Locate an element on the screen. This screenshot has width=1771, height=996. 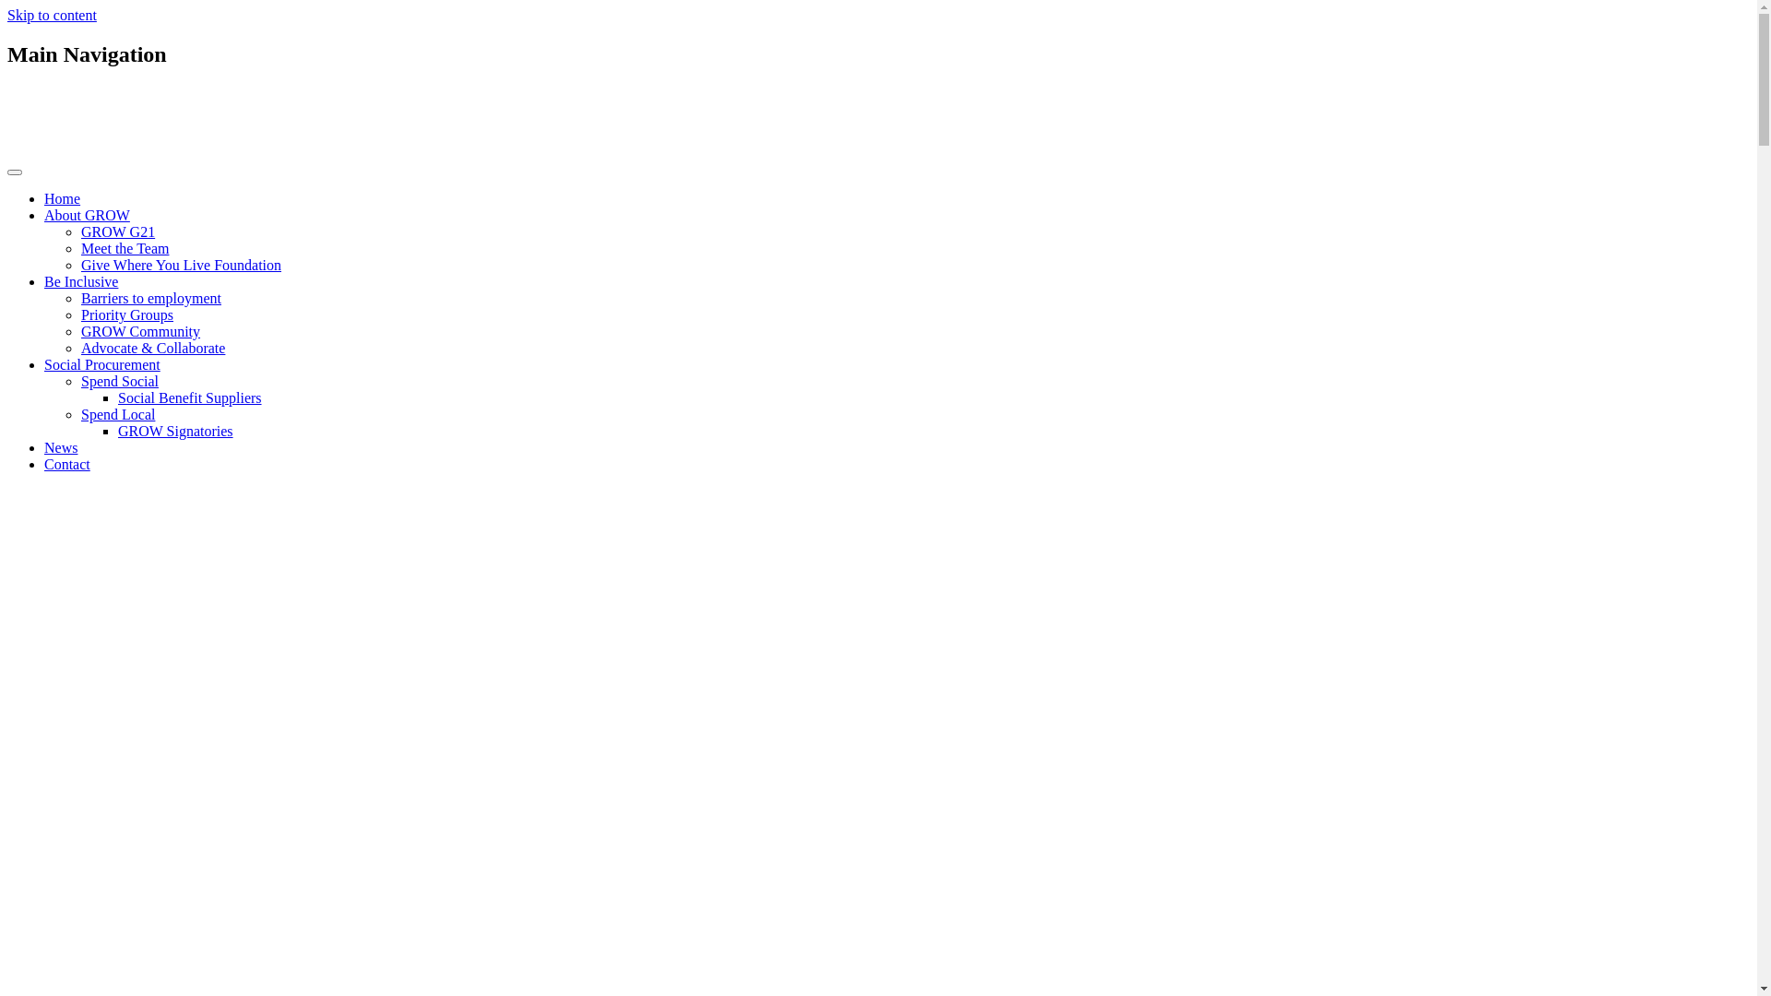
Advocate & Collaborate is located at coordinates (153, 349).